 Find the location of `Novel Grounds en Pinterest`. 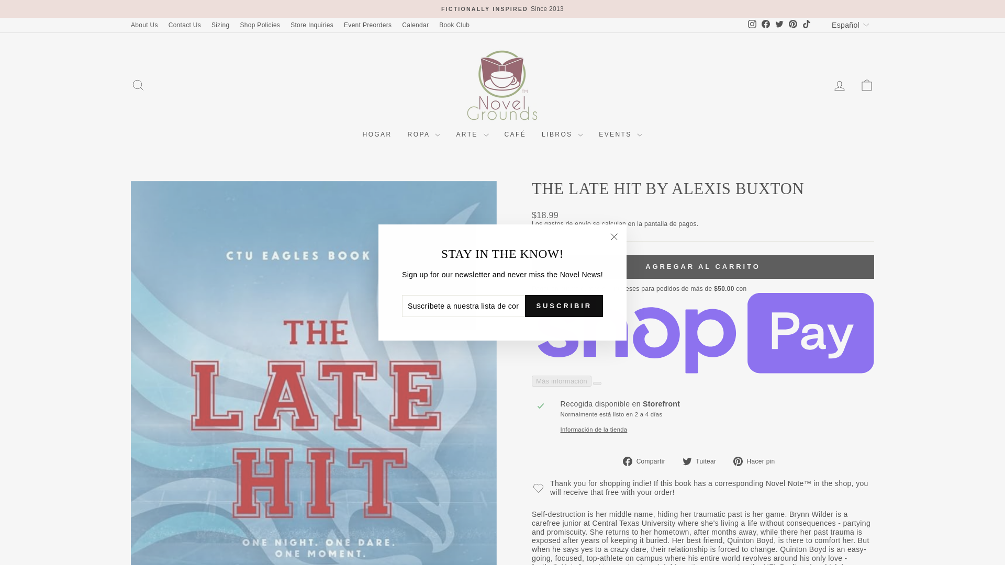

Novel Grounds en Pinterest is located at coordinates (792, 25).